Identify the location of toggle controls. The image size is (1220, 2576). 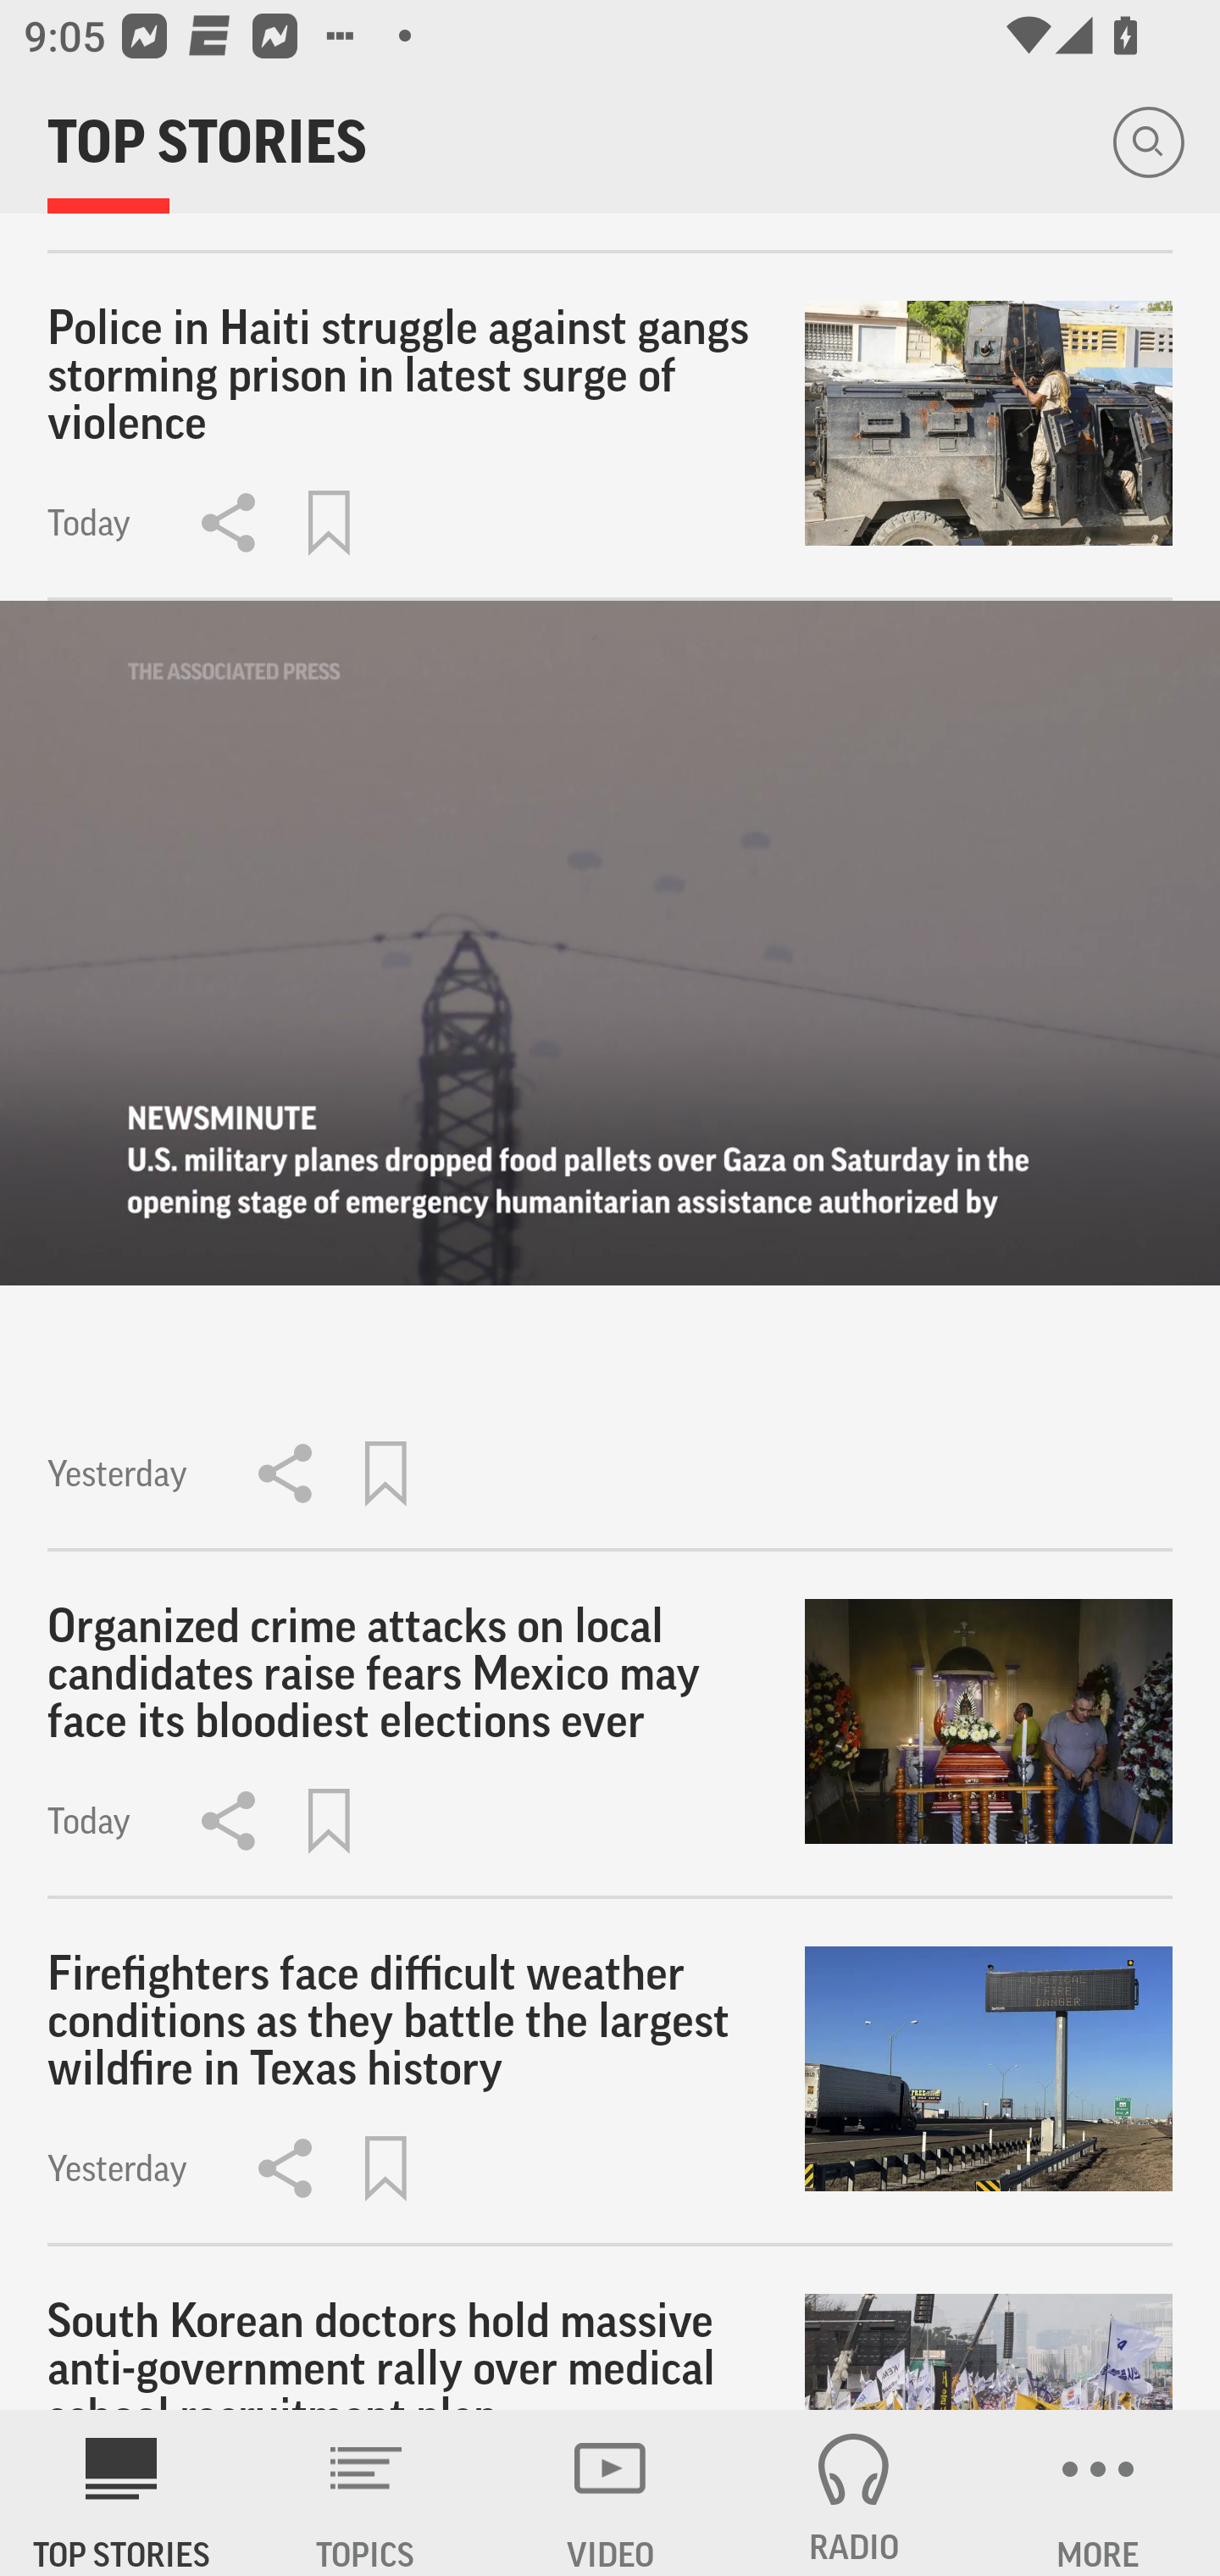
(610, 942).